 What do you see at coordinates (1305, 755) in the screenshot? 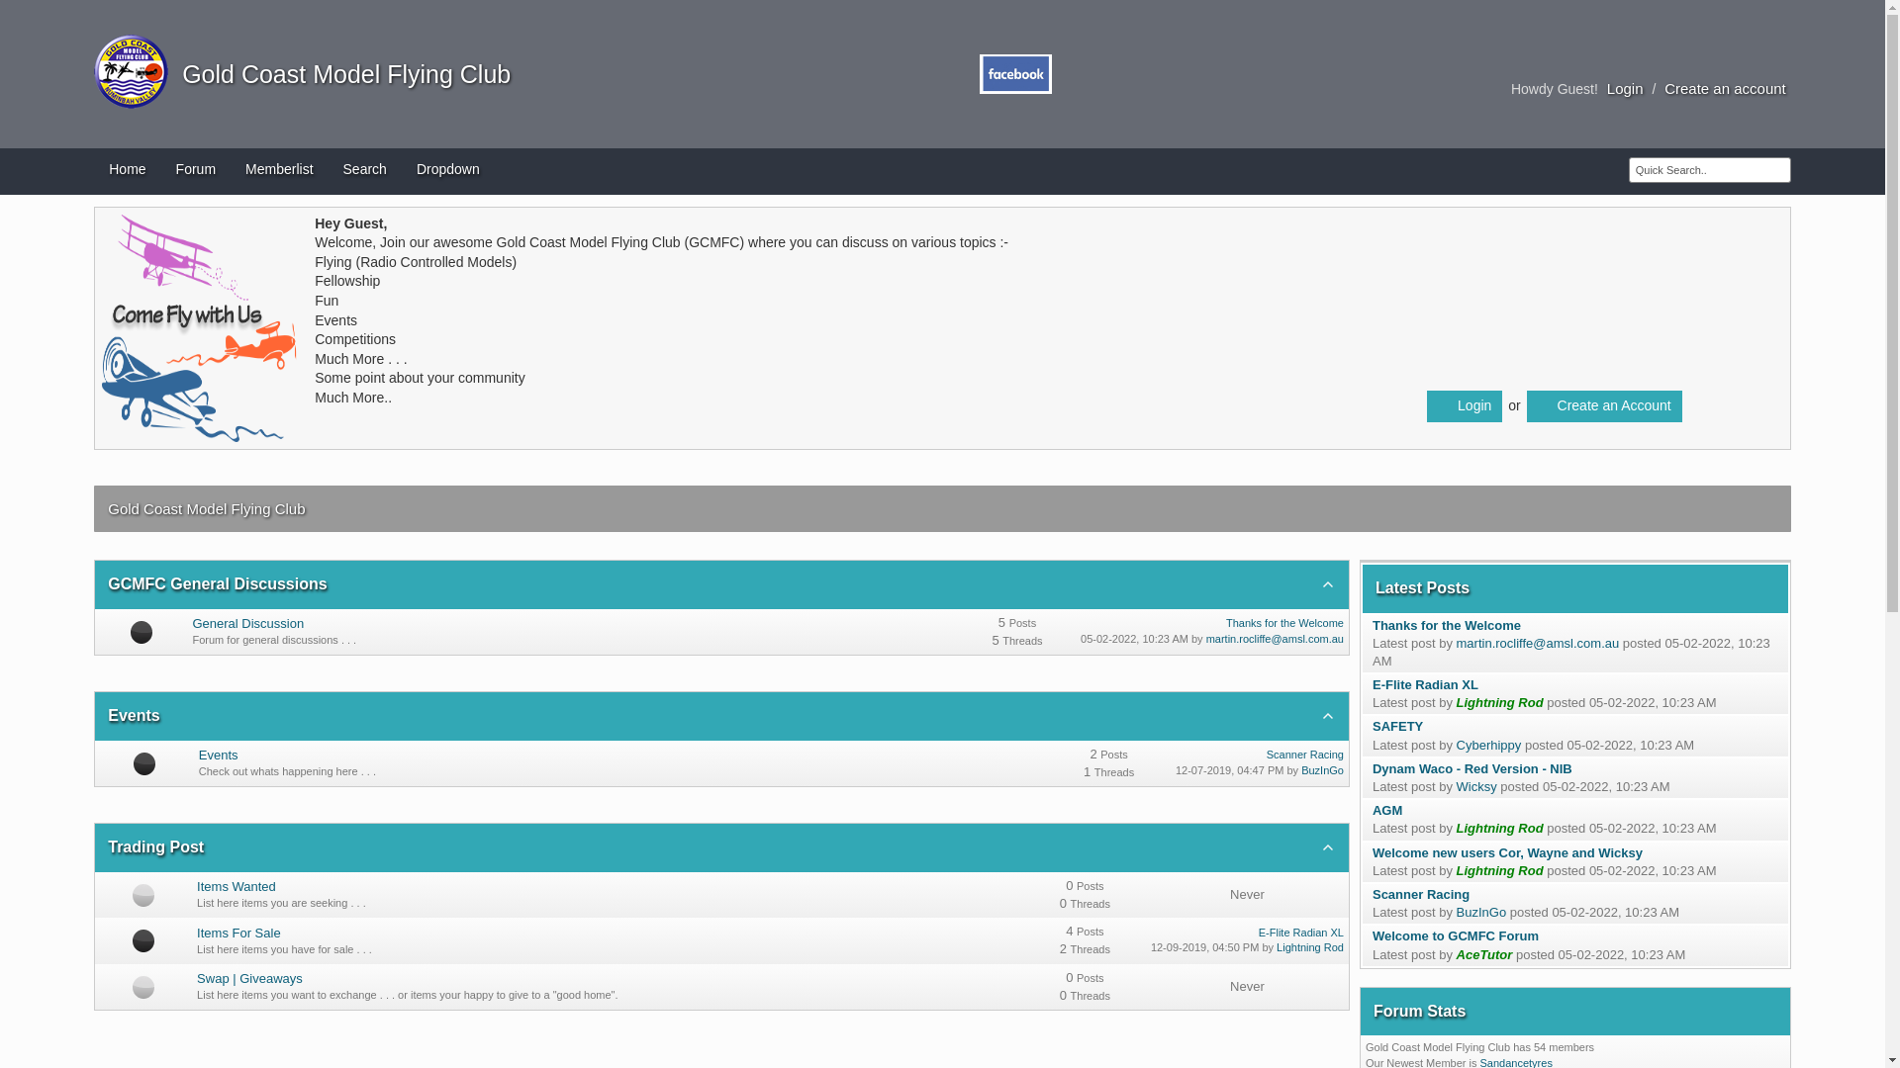
I see `Scanner Racing` at bounding box center [1305, 755].